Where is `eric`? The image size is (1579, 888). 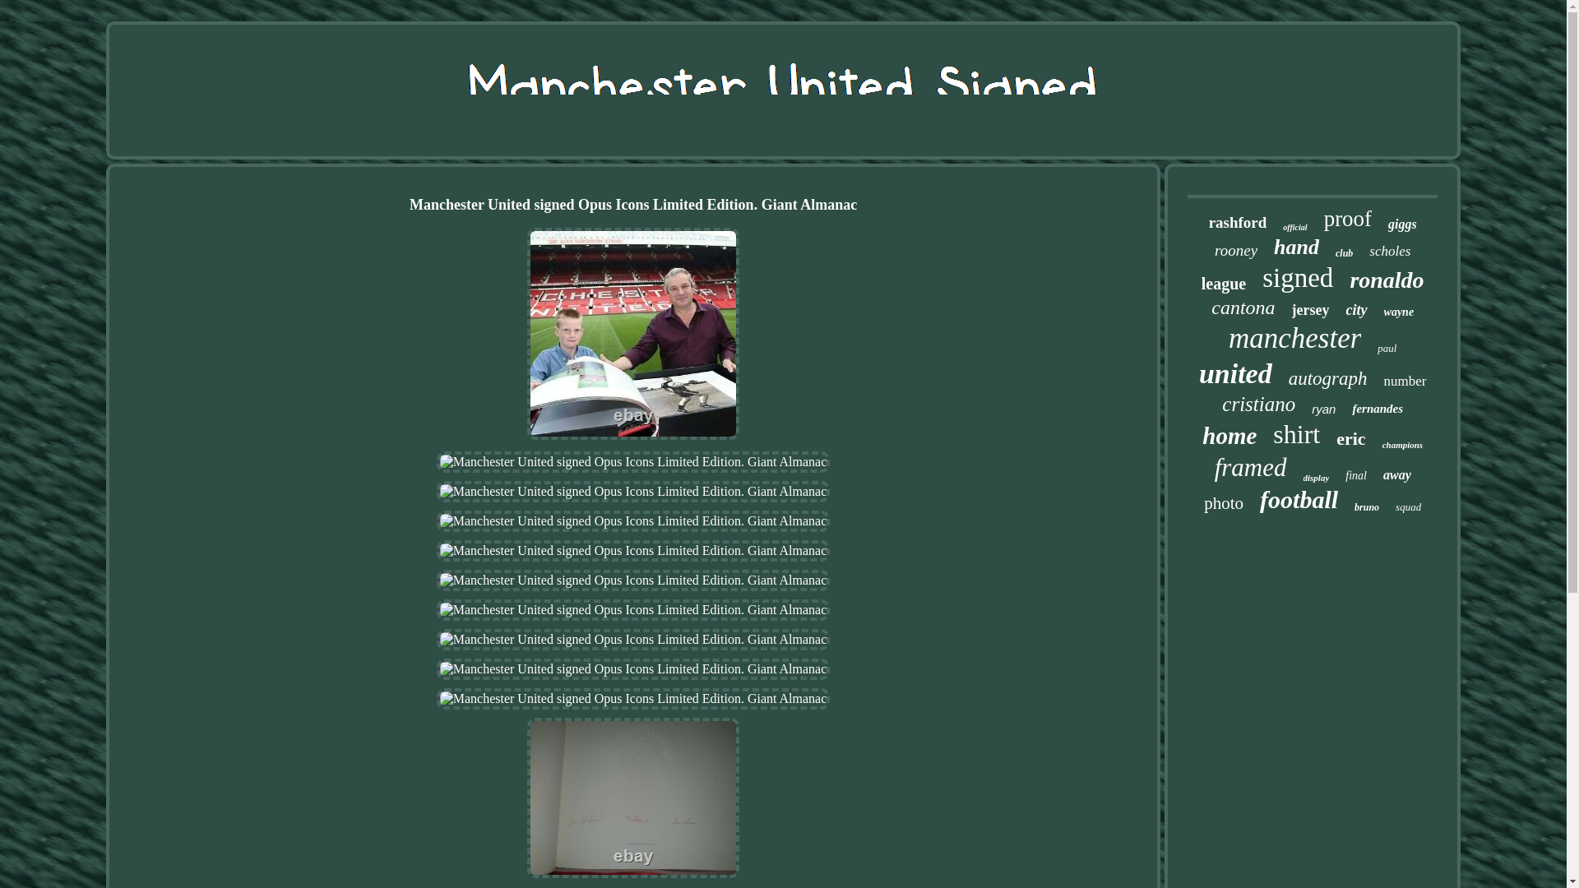
eric is located at coordinates (1350, 438).